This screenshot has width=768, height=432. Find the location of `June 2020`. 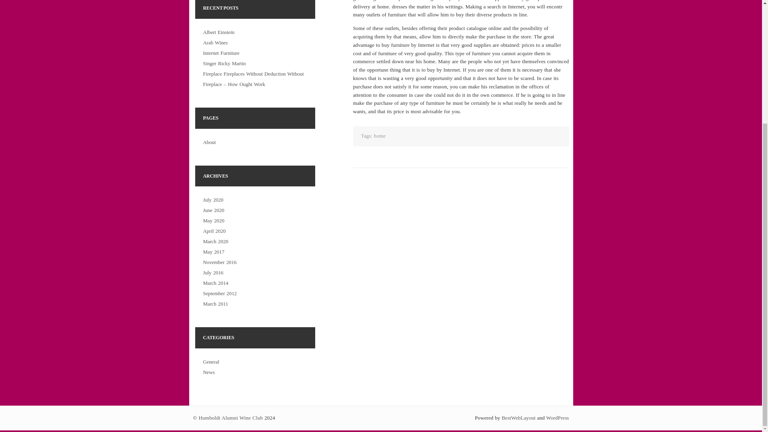

June 2020 is located at coordinates (214, 210).